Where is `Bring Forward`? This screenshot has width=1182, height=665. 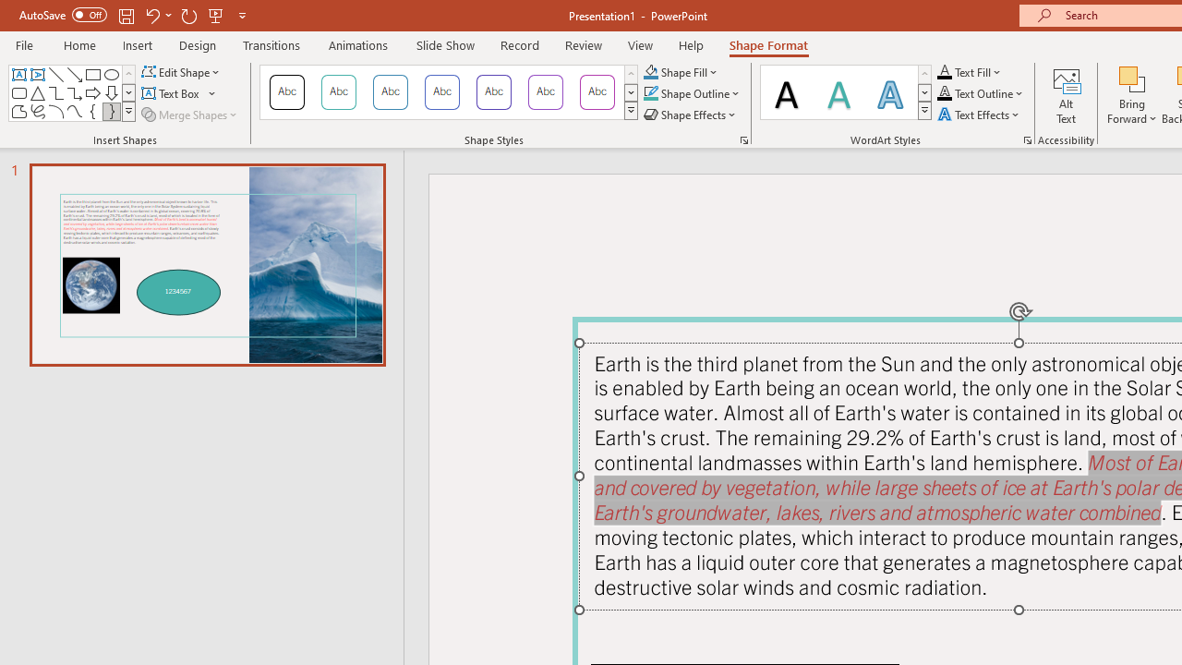 Bring Forward is located at coordinates (1132, 78).